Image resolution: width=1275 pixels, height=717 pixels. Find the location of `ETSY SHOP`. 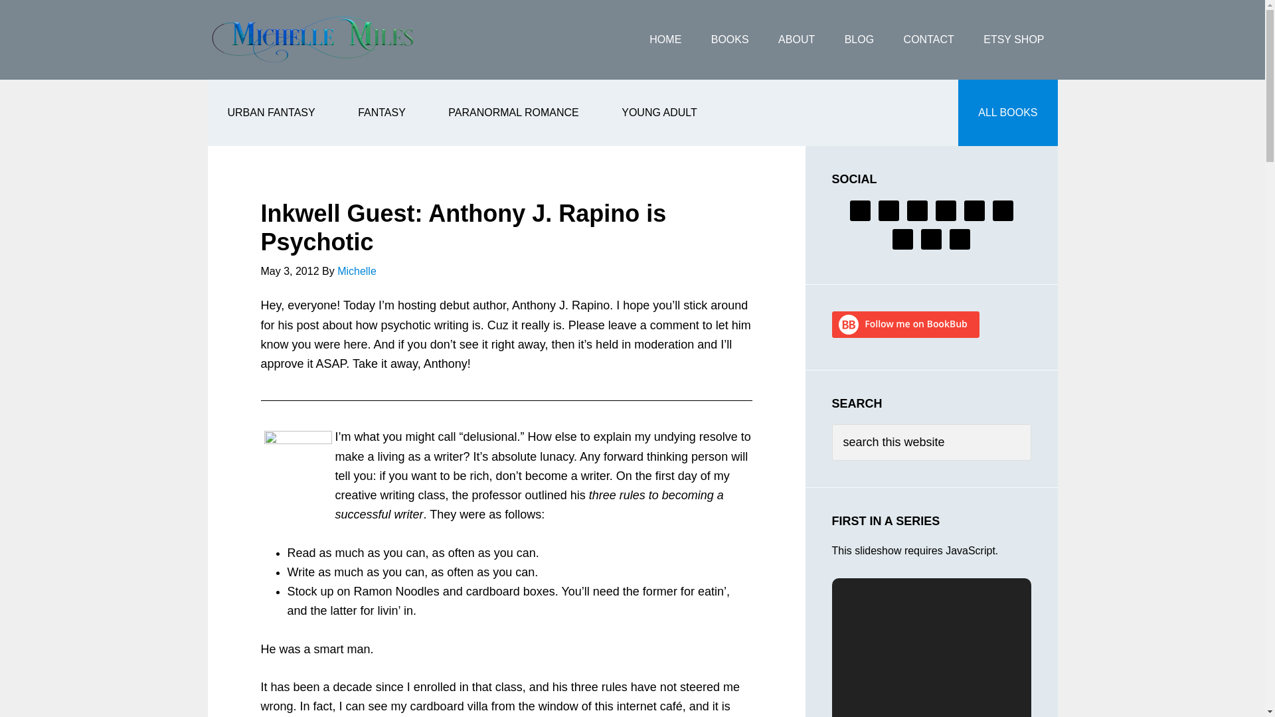

ETSY SHOP is located at coordinates (1013, 40).